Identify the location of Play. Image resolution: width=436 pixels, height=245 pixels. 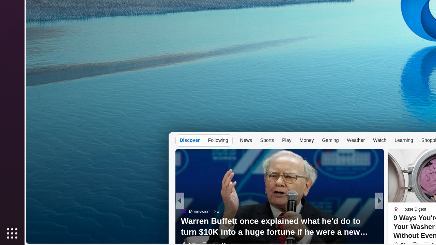
(287, 140).